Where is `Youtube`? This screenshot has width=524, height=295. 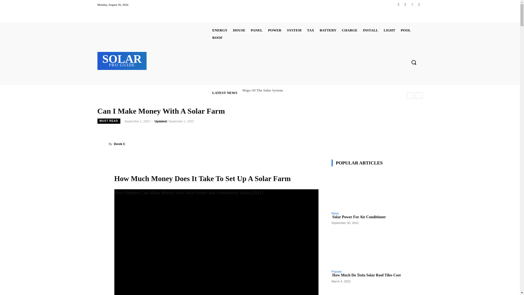
Youtube is located at coordinates (419, 4).